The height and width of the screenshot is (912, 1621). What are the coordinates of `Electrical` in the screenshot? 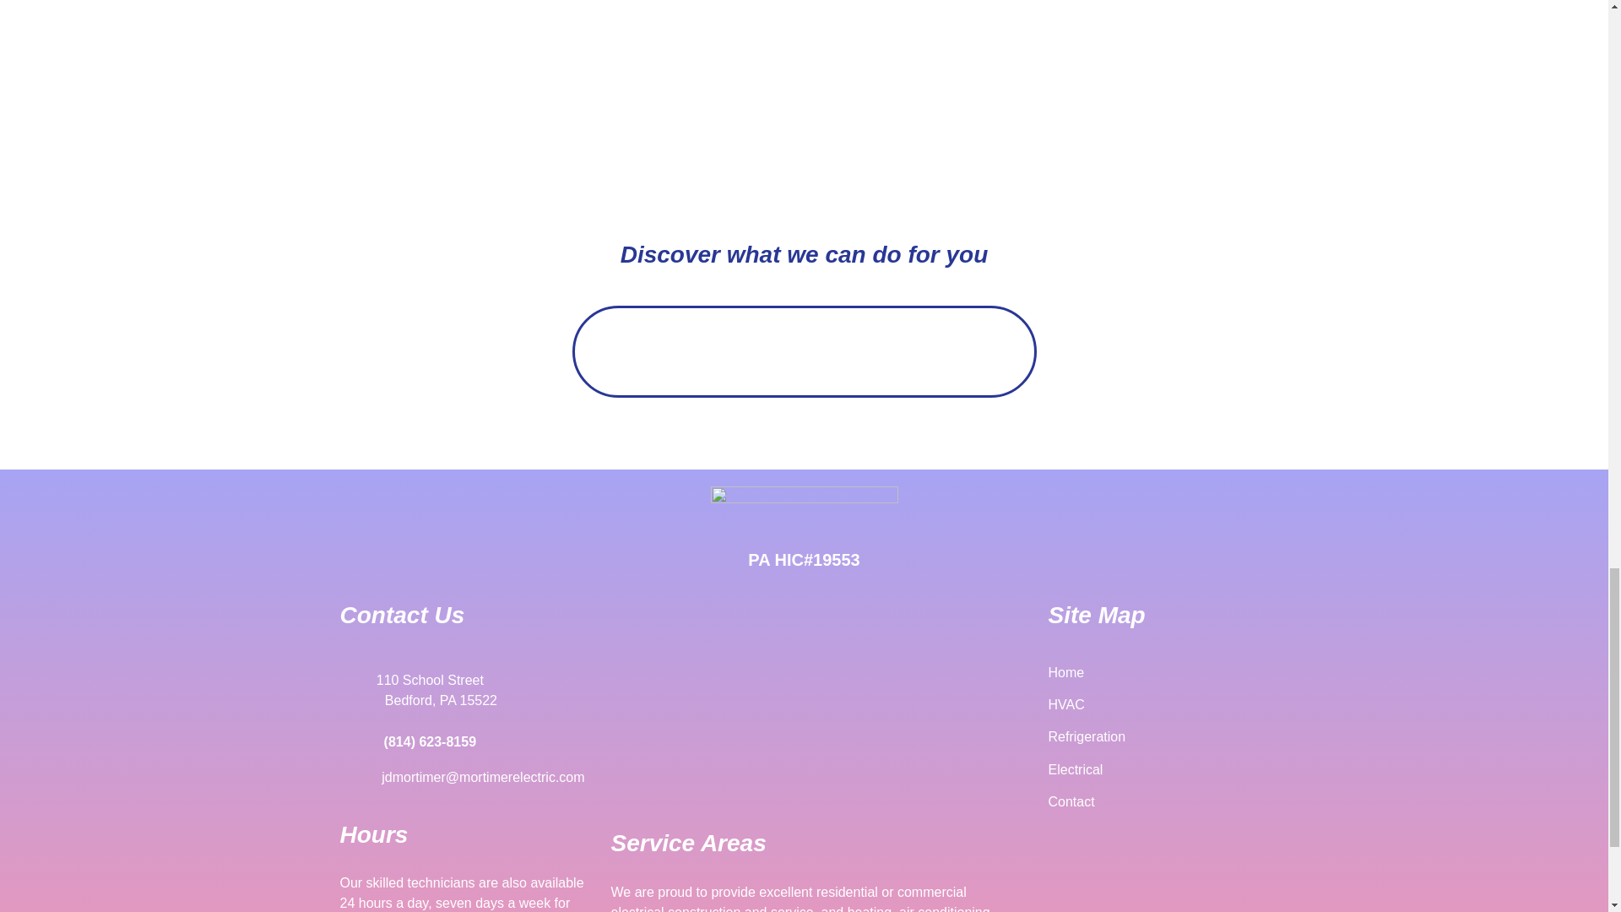 It's located at (1076, 769).